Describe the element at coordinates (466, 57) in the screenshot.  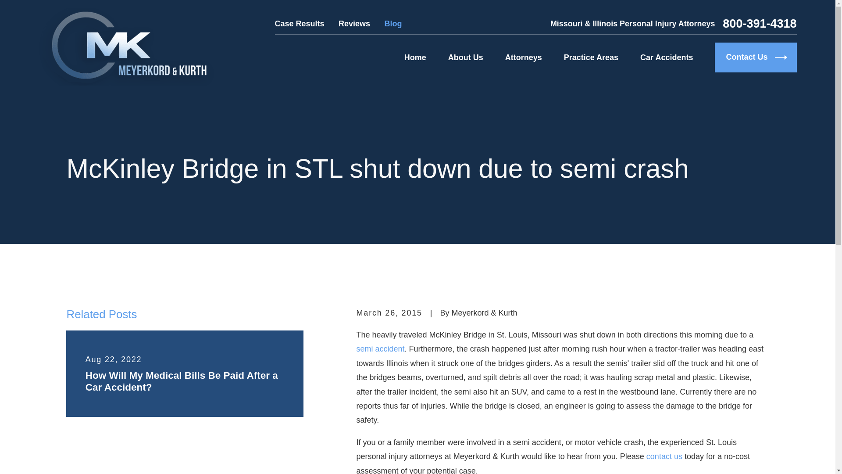
I see `About Us` at that location.